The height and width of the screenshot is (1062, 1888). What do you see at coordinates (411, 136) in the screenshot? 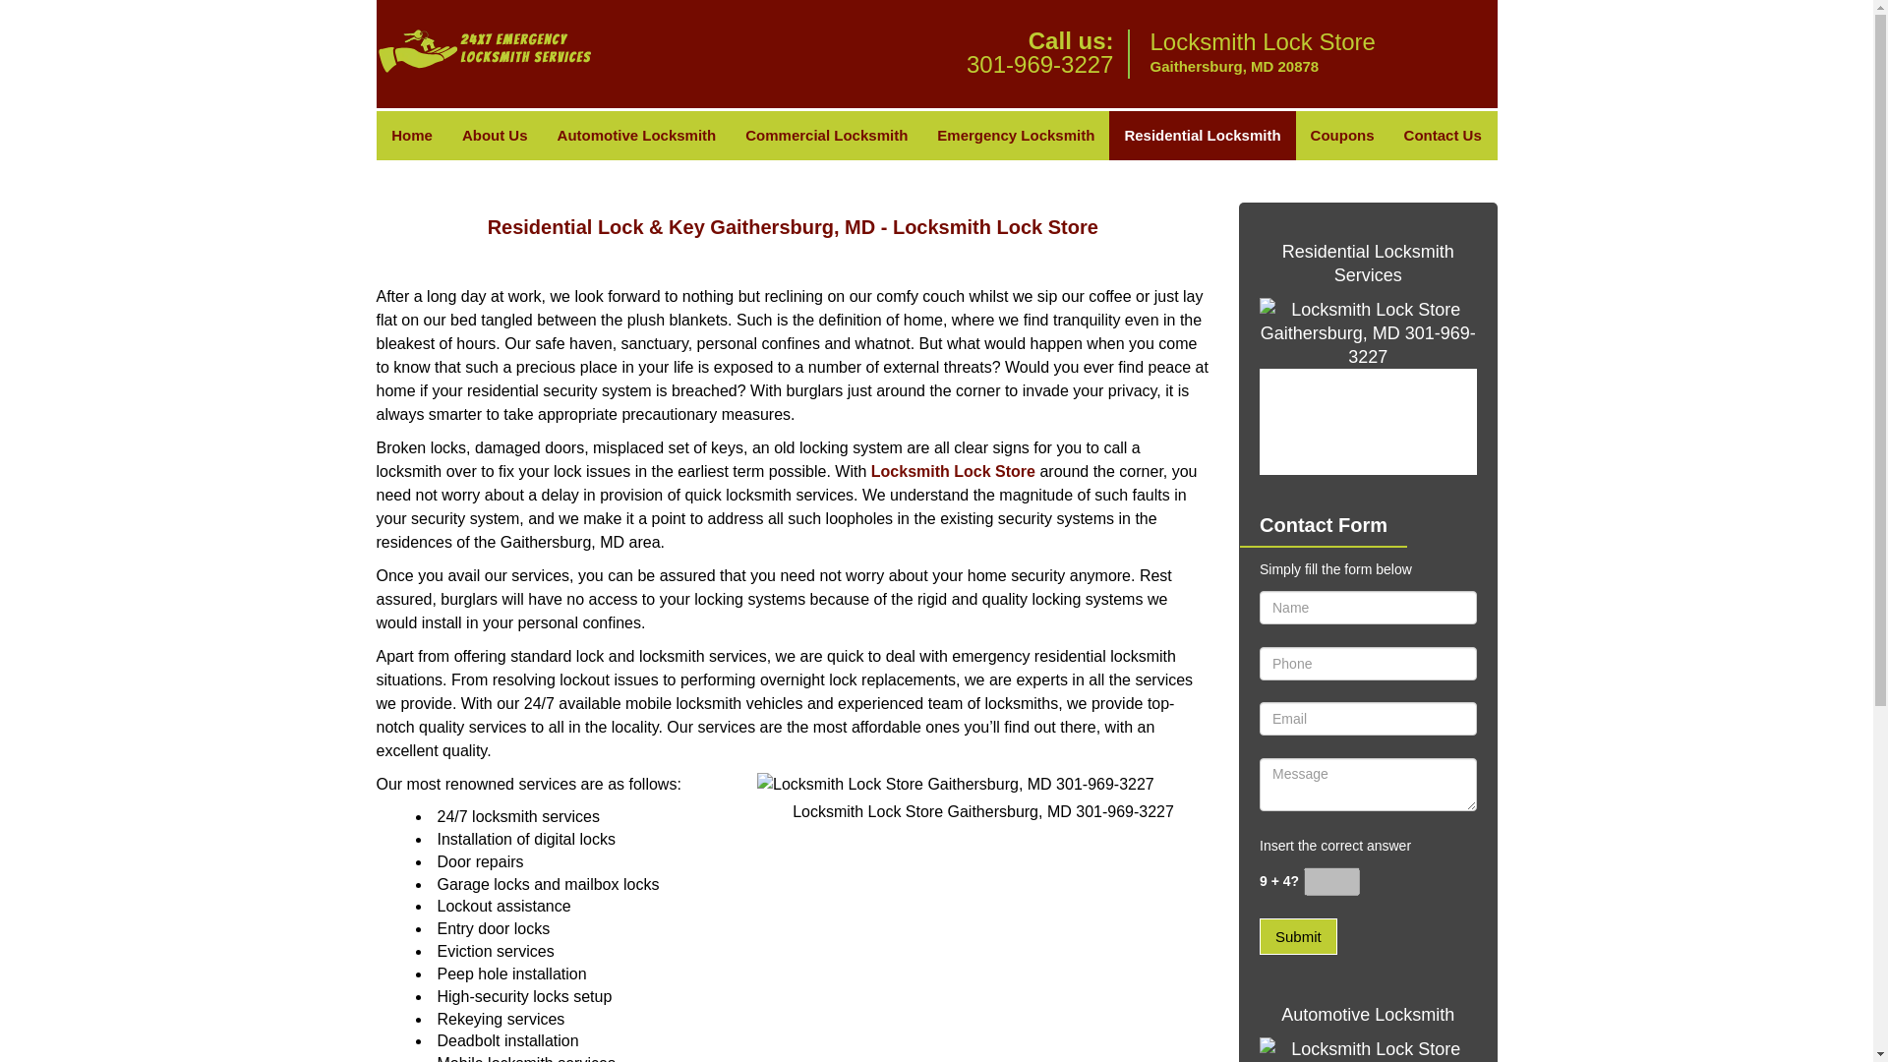
I see `Home` at bounding box center [411, 136].